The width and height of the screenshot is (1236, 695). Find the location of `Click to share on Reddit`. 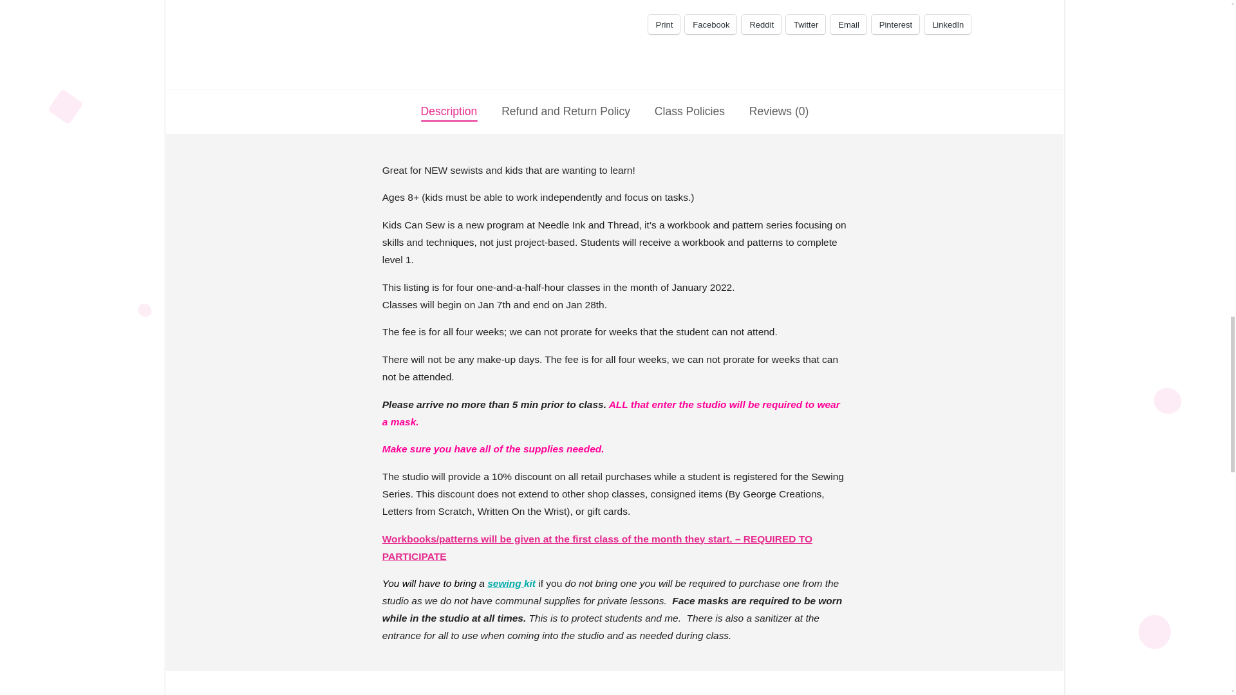

Click to share on Reddit is located at coordinates (761, 24).